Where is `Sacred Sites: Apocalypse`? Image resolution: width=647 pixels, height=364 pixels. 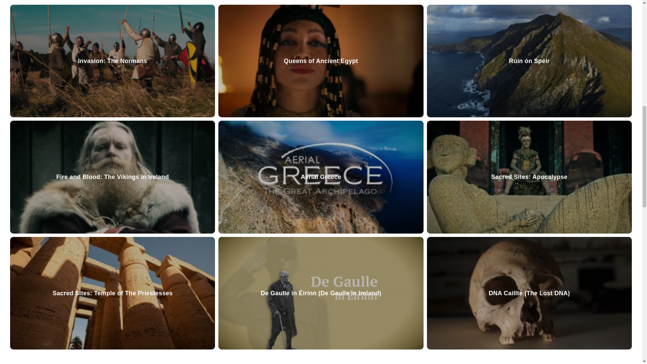
Sacred Sites: Apocalypse is located at coordinates (529, 177).